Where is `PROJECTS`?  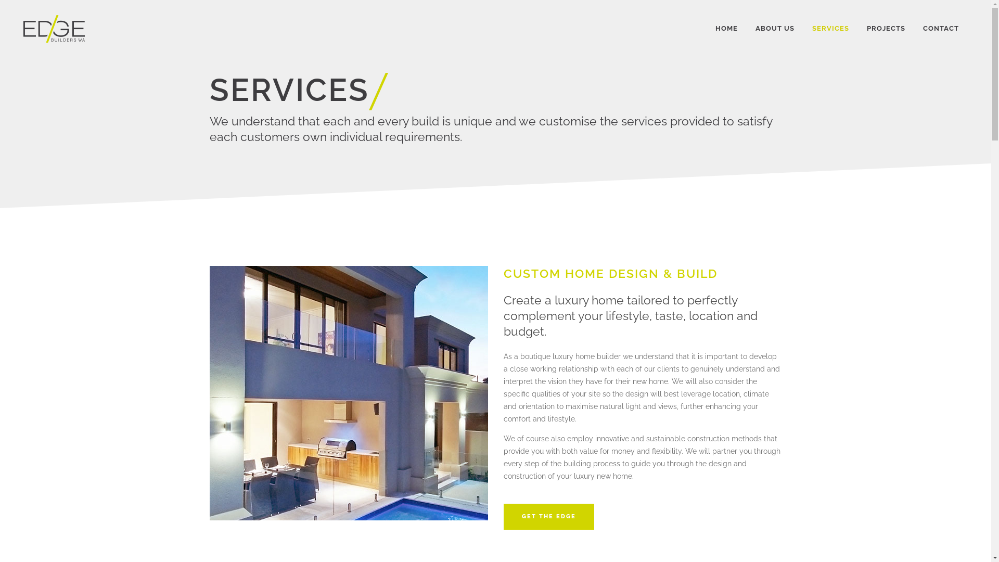 PROJECTS is located at coordinates (886, 29).